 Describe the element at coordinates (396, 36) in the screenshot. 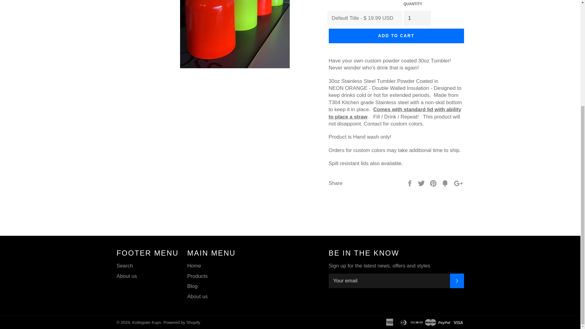

I see `ADD TO CART` at that location.